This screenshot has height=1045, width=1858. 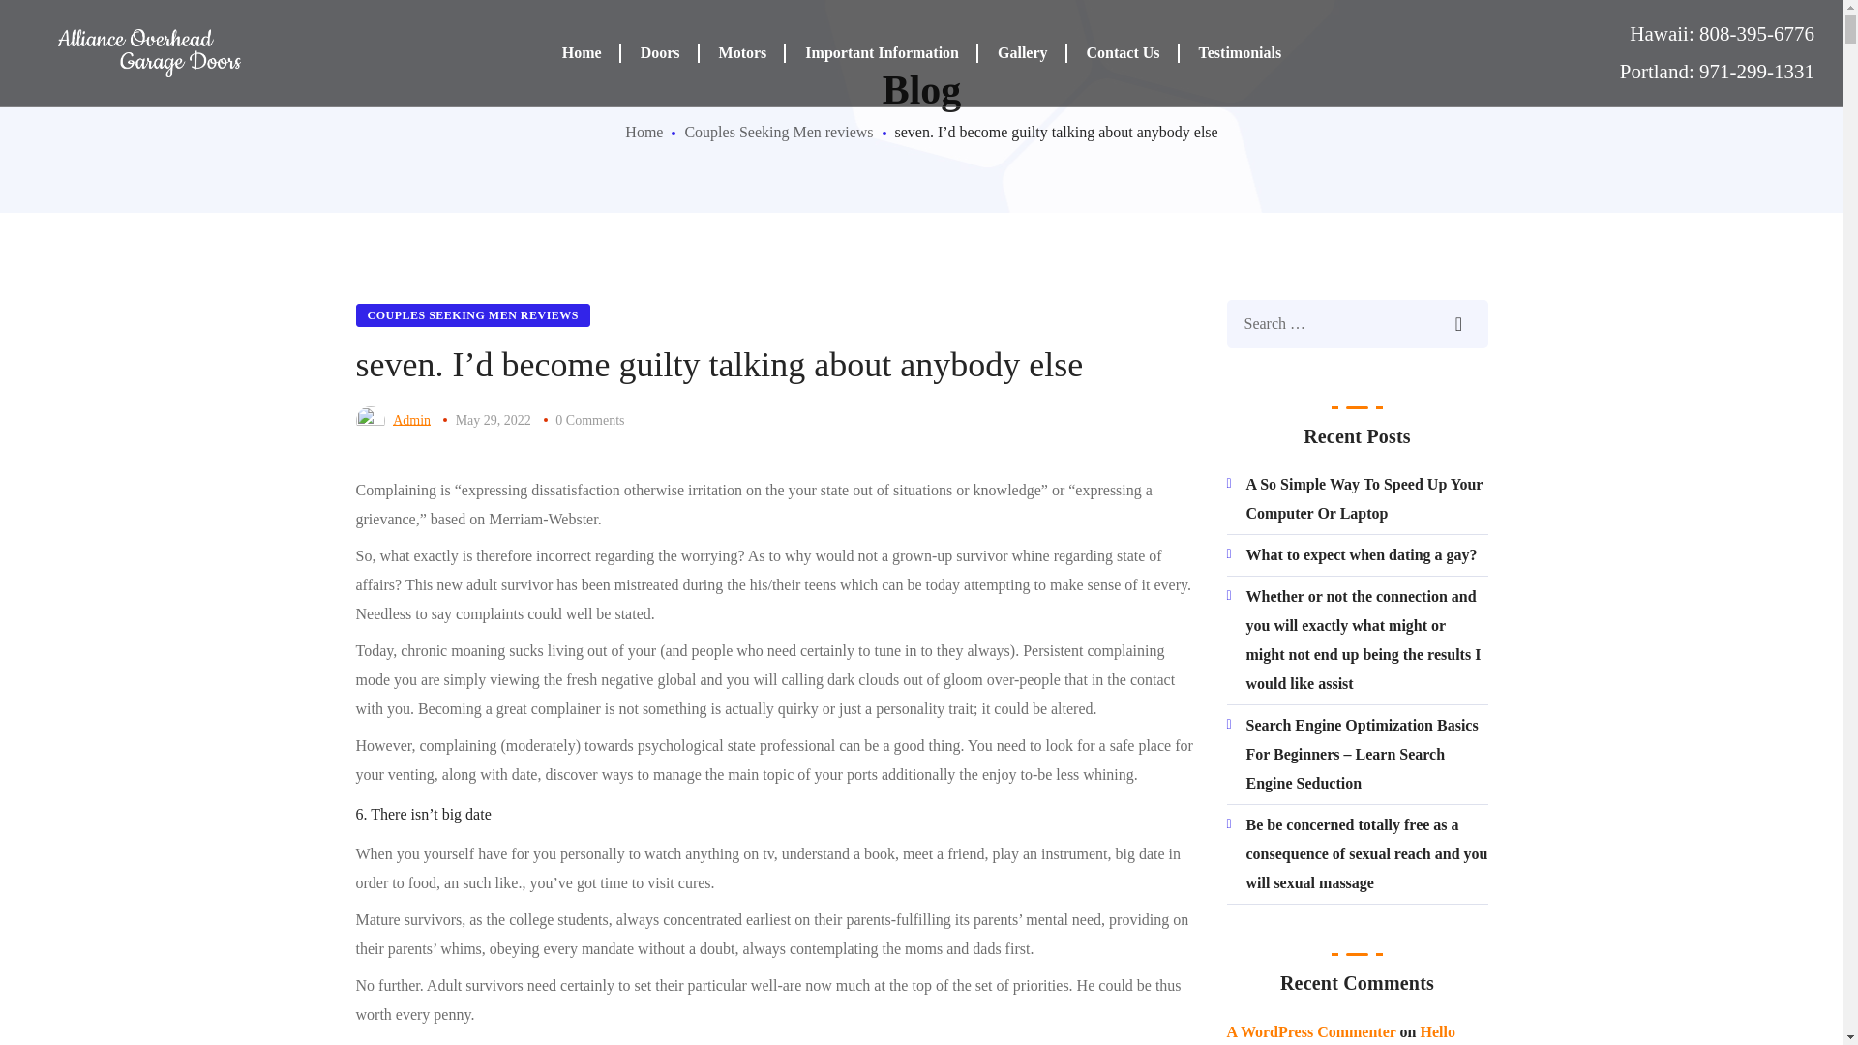 What do you see at coordinates (778, 132) in the screenshot?
I see `Couples Seeking Men reviews` at bounding box center [778, 132].